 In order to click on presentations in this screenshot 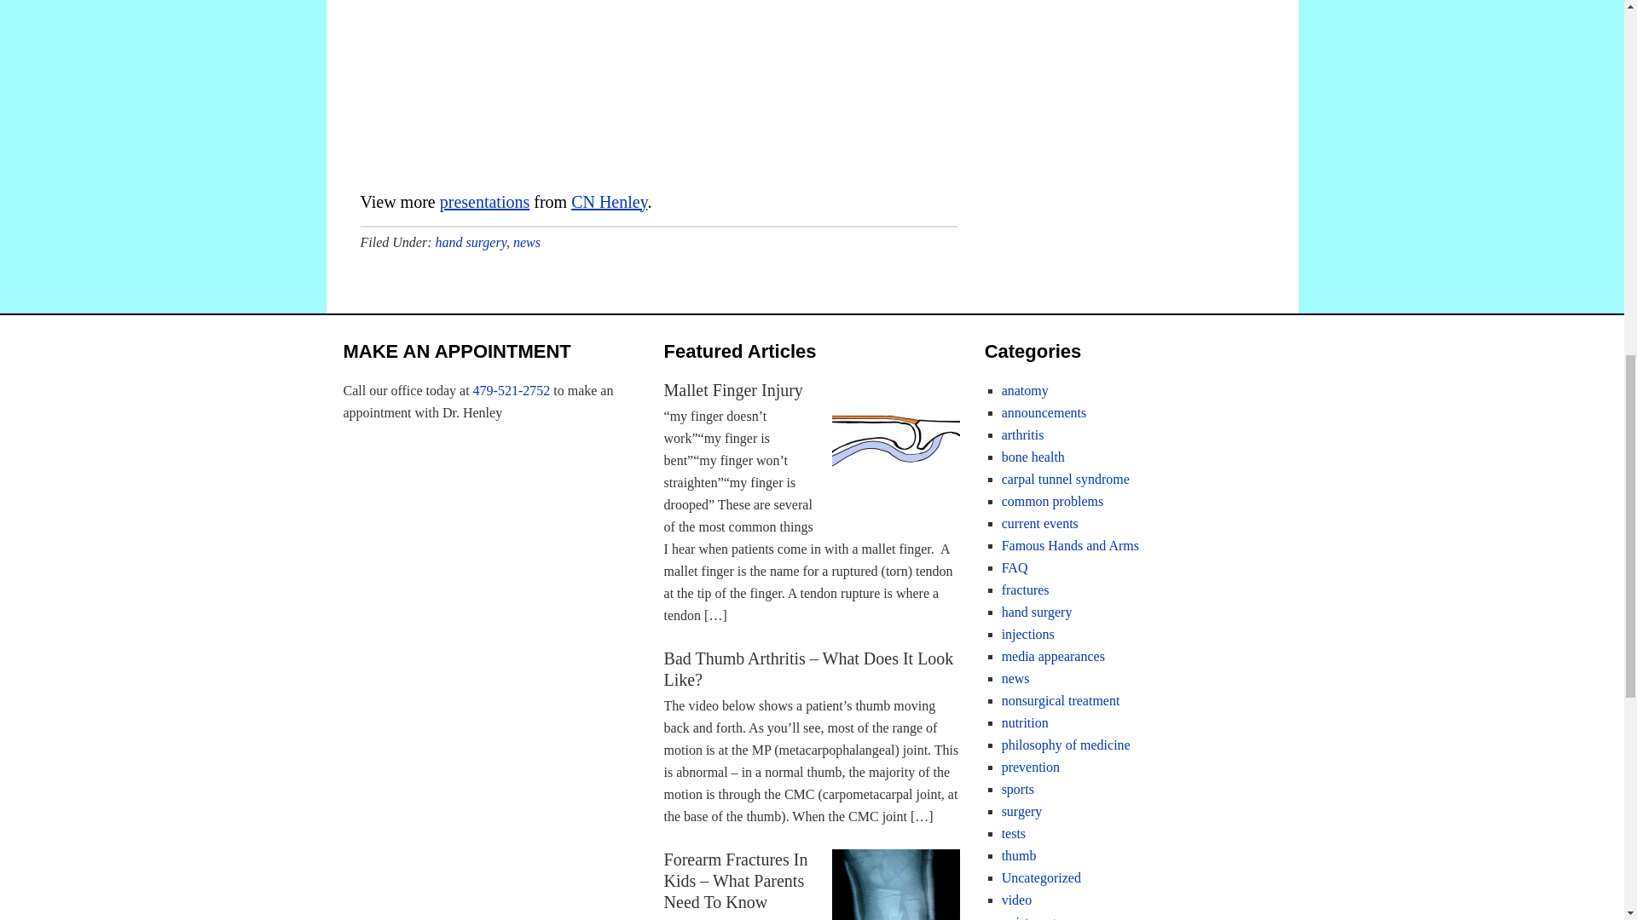, I will do `click(485, 201)`.